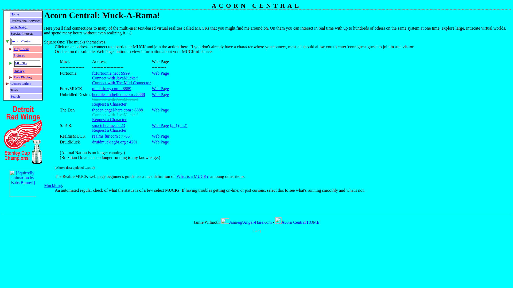 The height and width of the screenshot is (288, 513). I want to click on Role Playing, so click(23, 77).